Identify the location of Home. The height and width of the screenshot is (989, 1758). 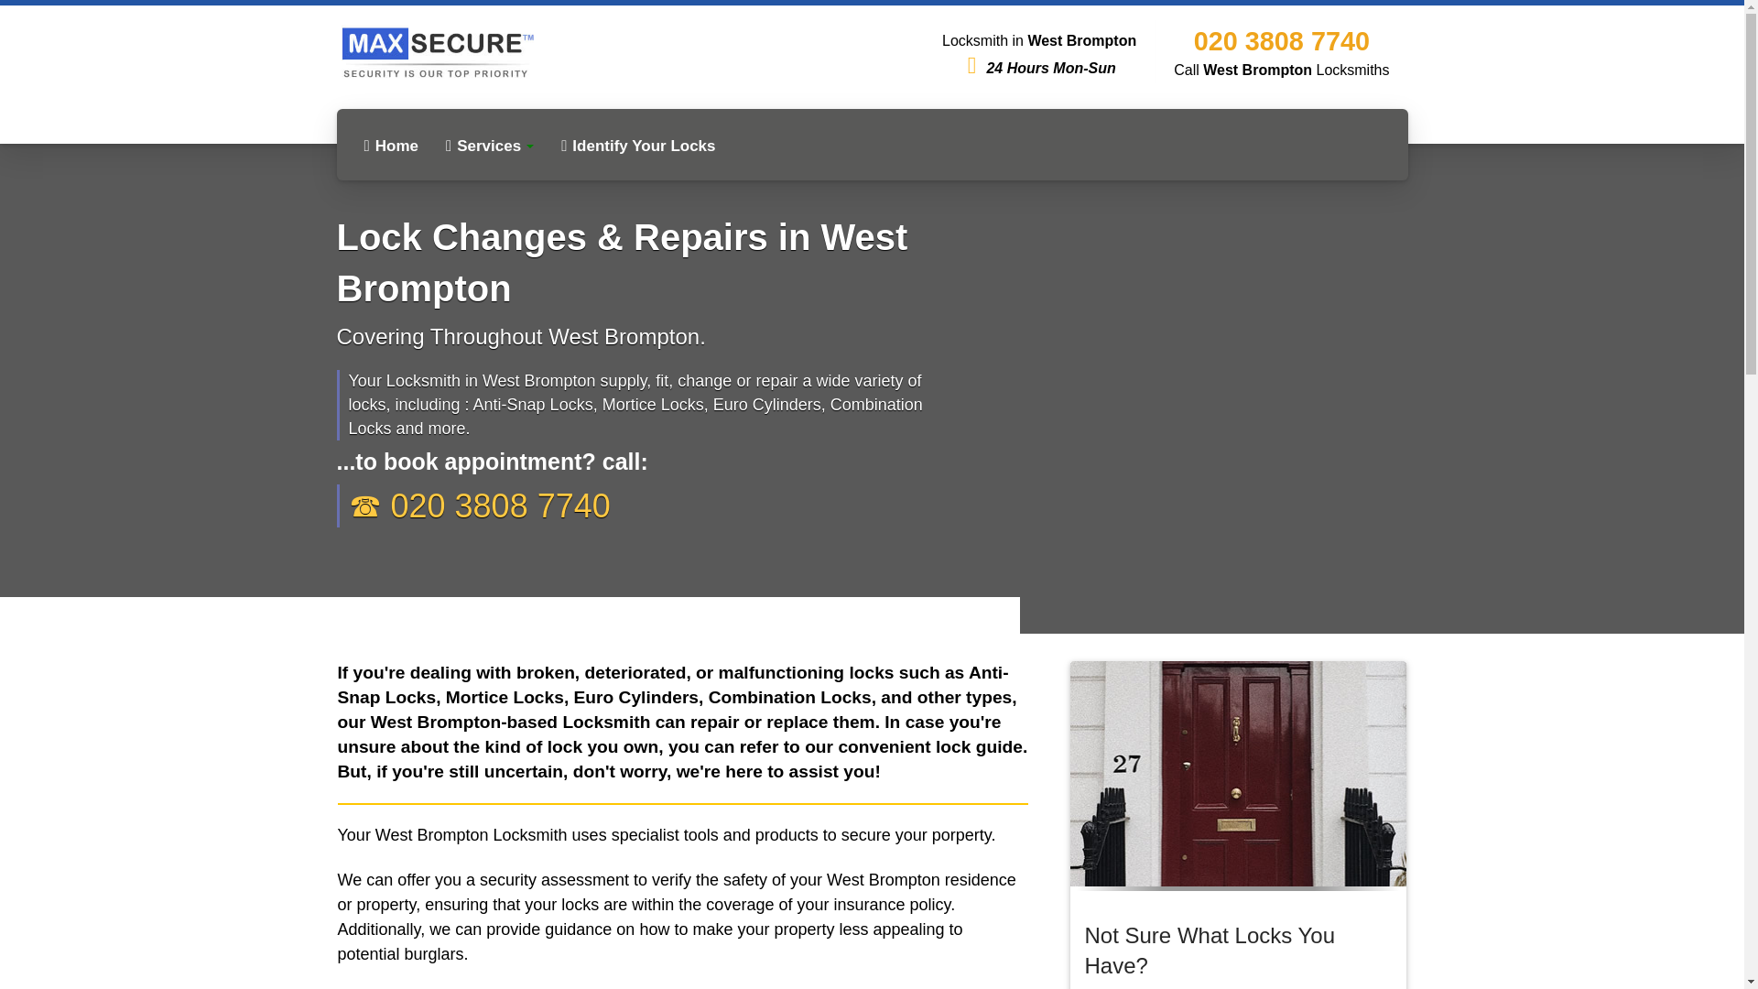
(390, 147).